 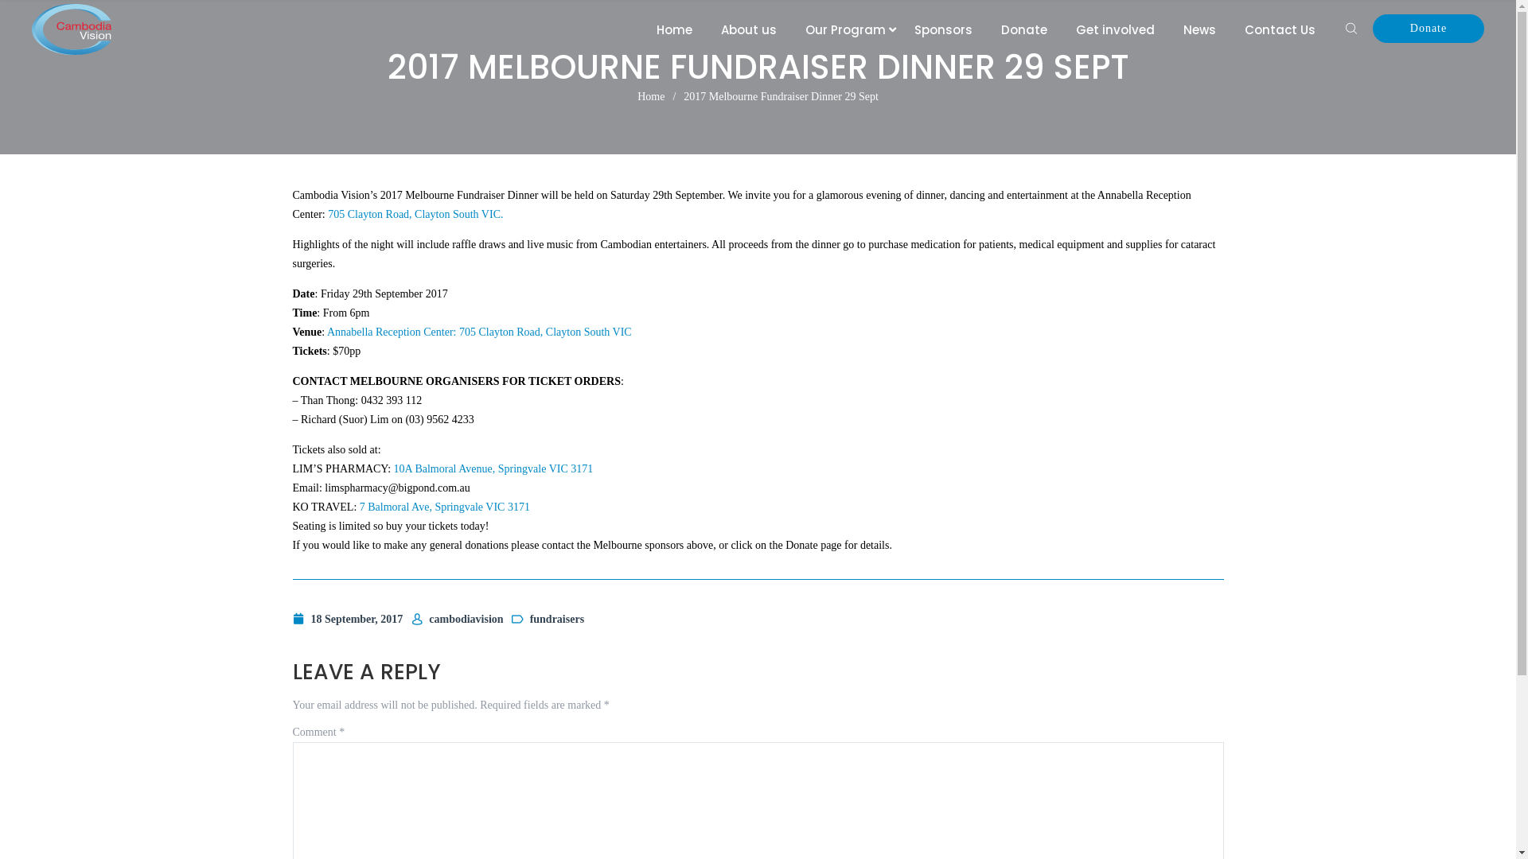 I want to click on Donate, so click(x=1024, y=30).